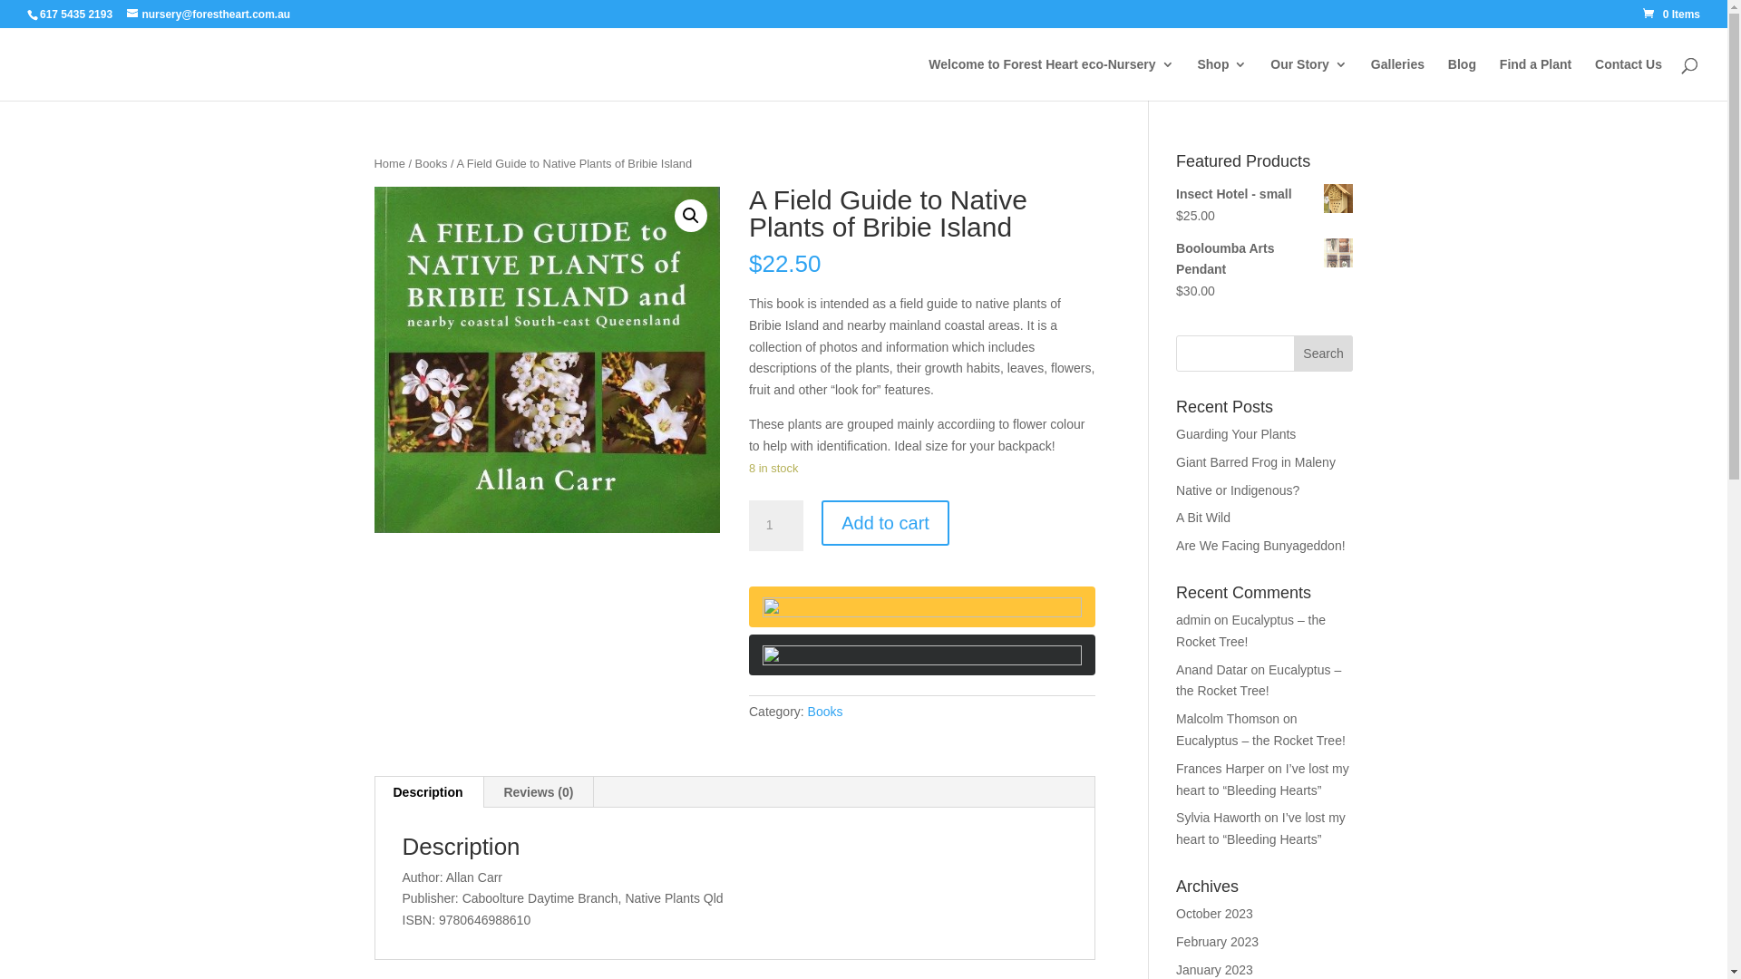 Image resolution: width=1741 pixels, height=979 pixels. What do you see at coordinates (922, 654) in the screenshot?
I see `PayPal` at bounding box center [922, 654].